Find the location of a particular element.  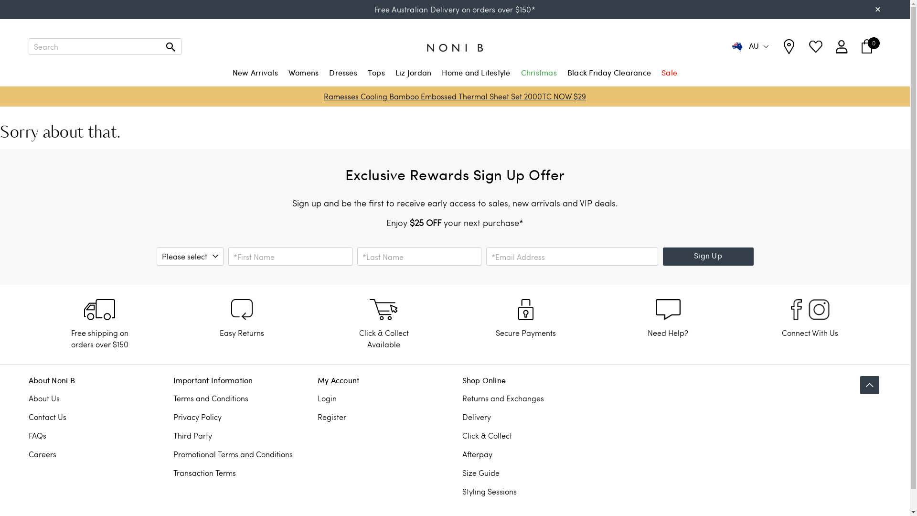

Womens is located at coordinates (304, 78).